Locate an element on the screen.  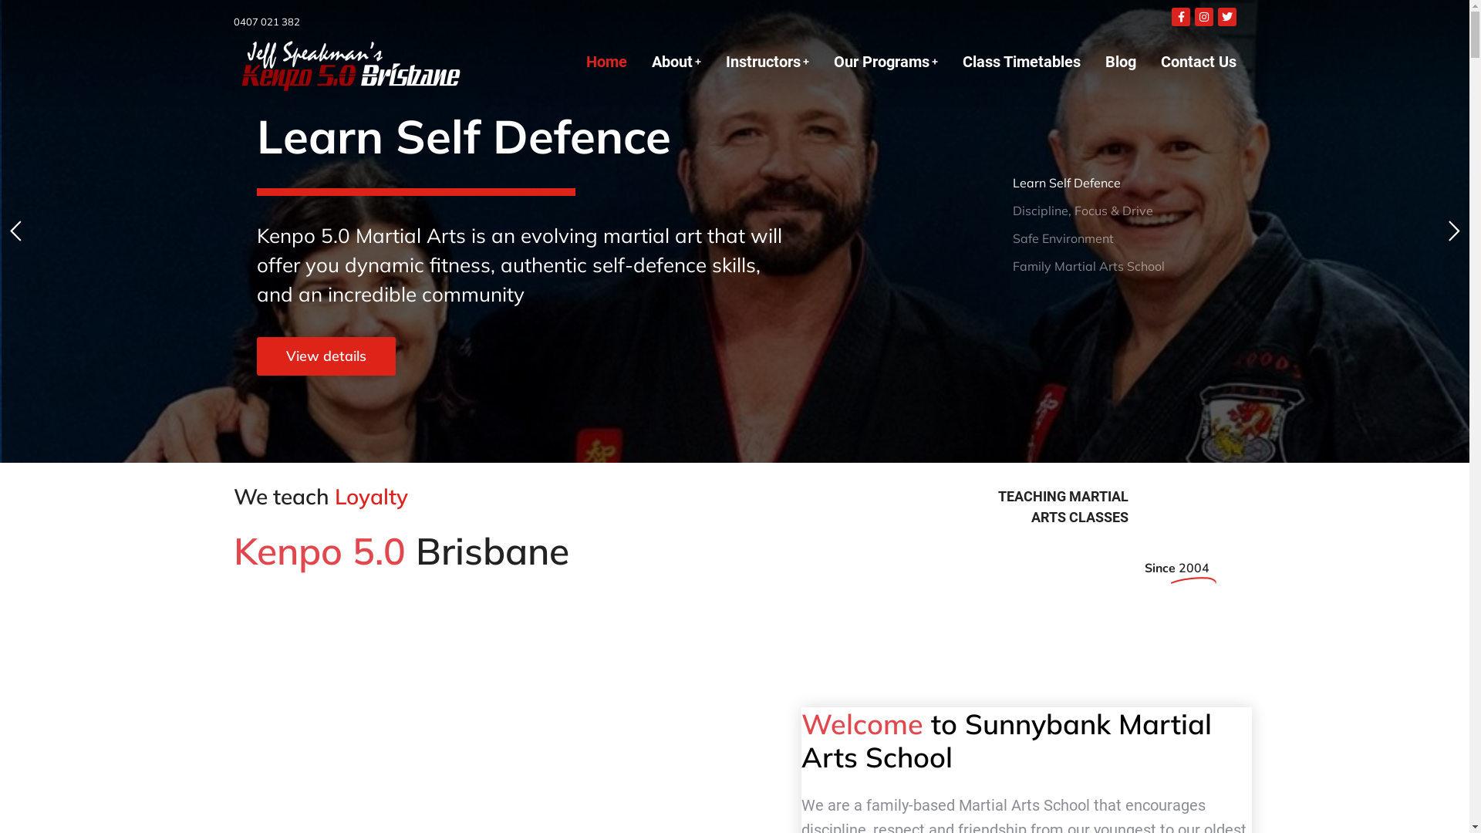
Instructors is located at coordinates (767, 62).